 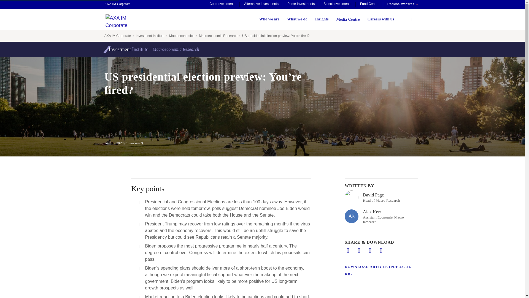 What do you see at coordinates (222, 4) in the screenshot?
I see `Core Investments` at bounding box center [222, 4].